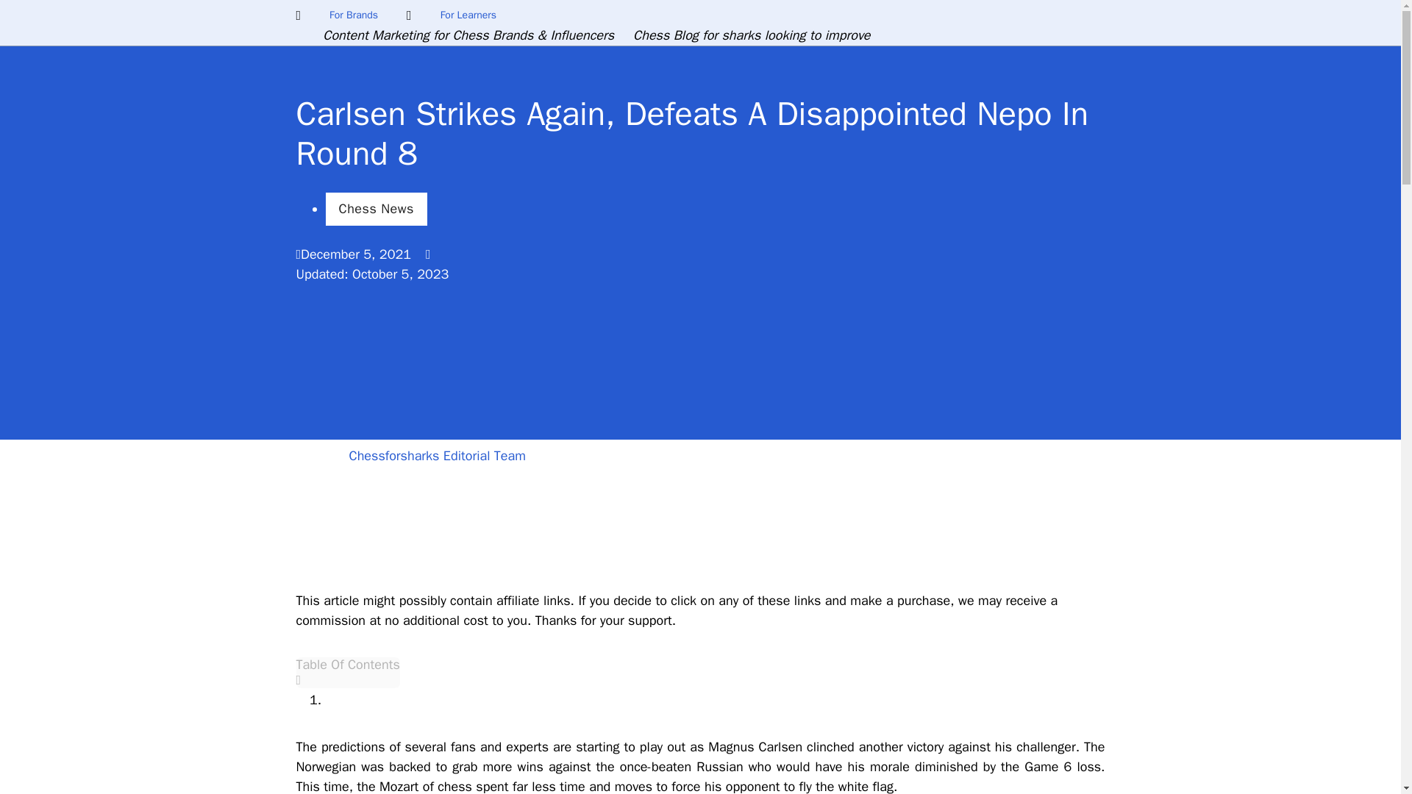 This screenshot has width=1412, height=794. What do you see at coordinates (347, 672) in the screenshot?
I see `Table Of Contents` at bounding box center [347, 672].